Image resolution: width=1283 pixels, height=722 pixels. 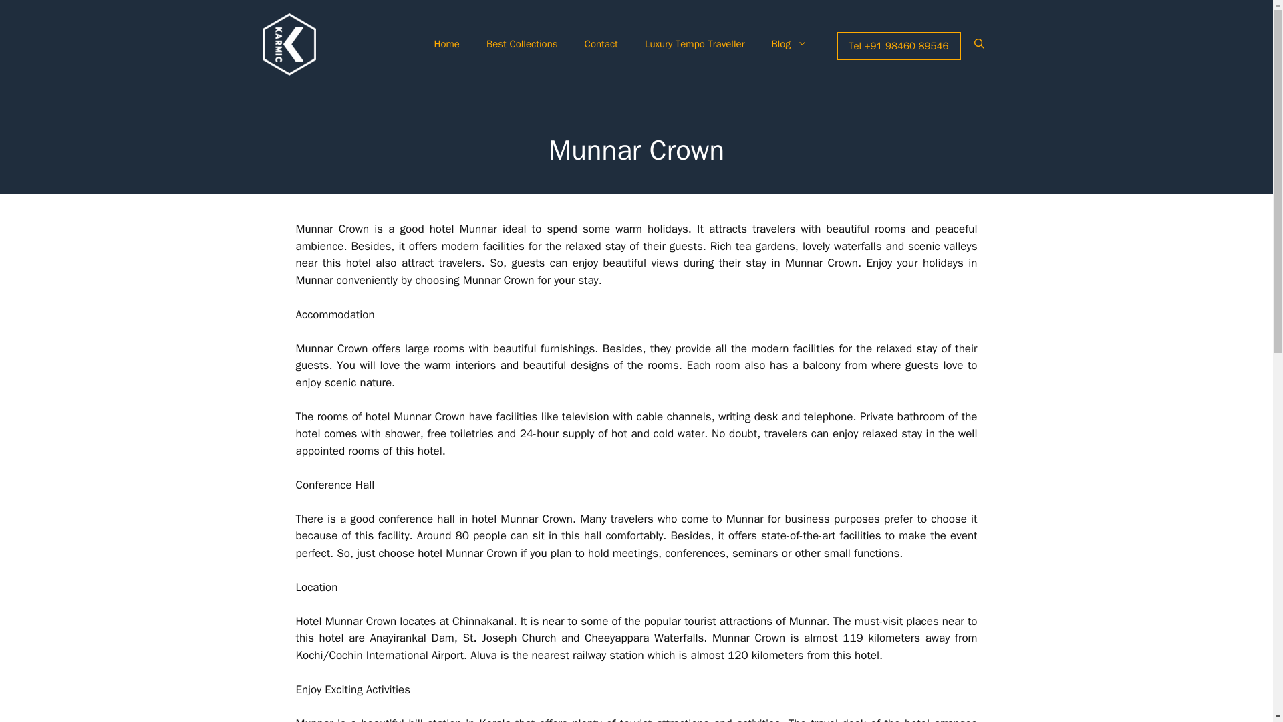 I want to click on Best Collections, so click(x=522, y=44).